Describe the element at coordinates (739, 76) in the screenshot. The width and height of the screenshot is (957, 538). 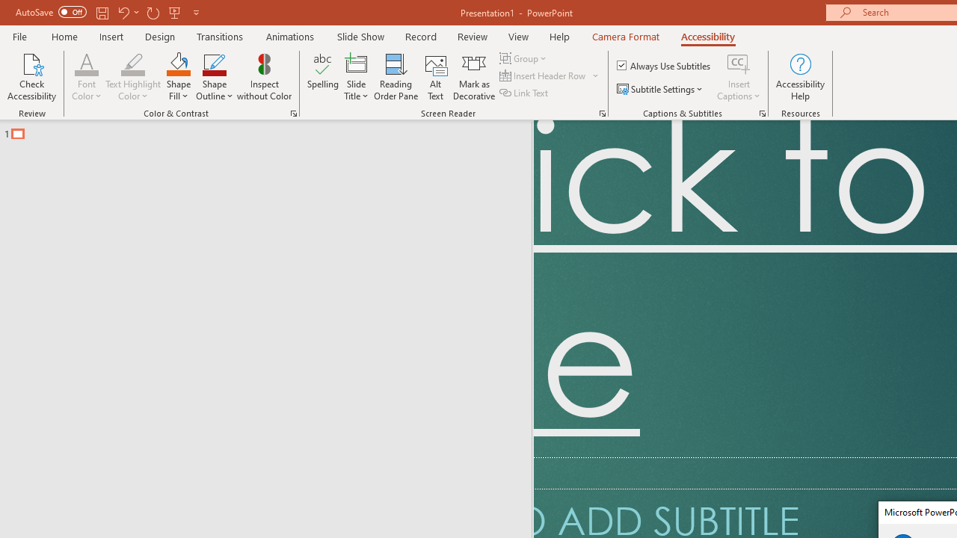
I see `Insert Captions` at that location.